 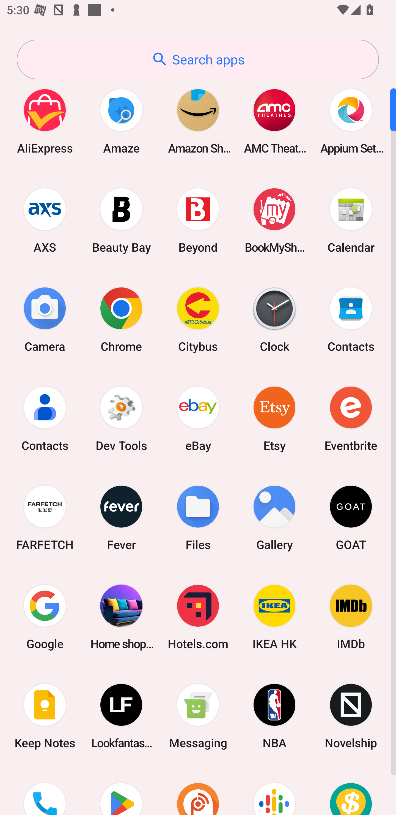 I want to click on Appium Settings, so click(x=351, y=121).